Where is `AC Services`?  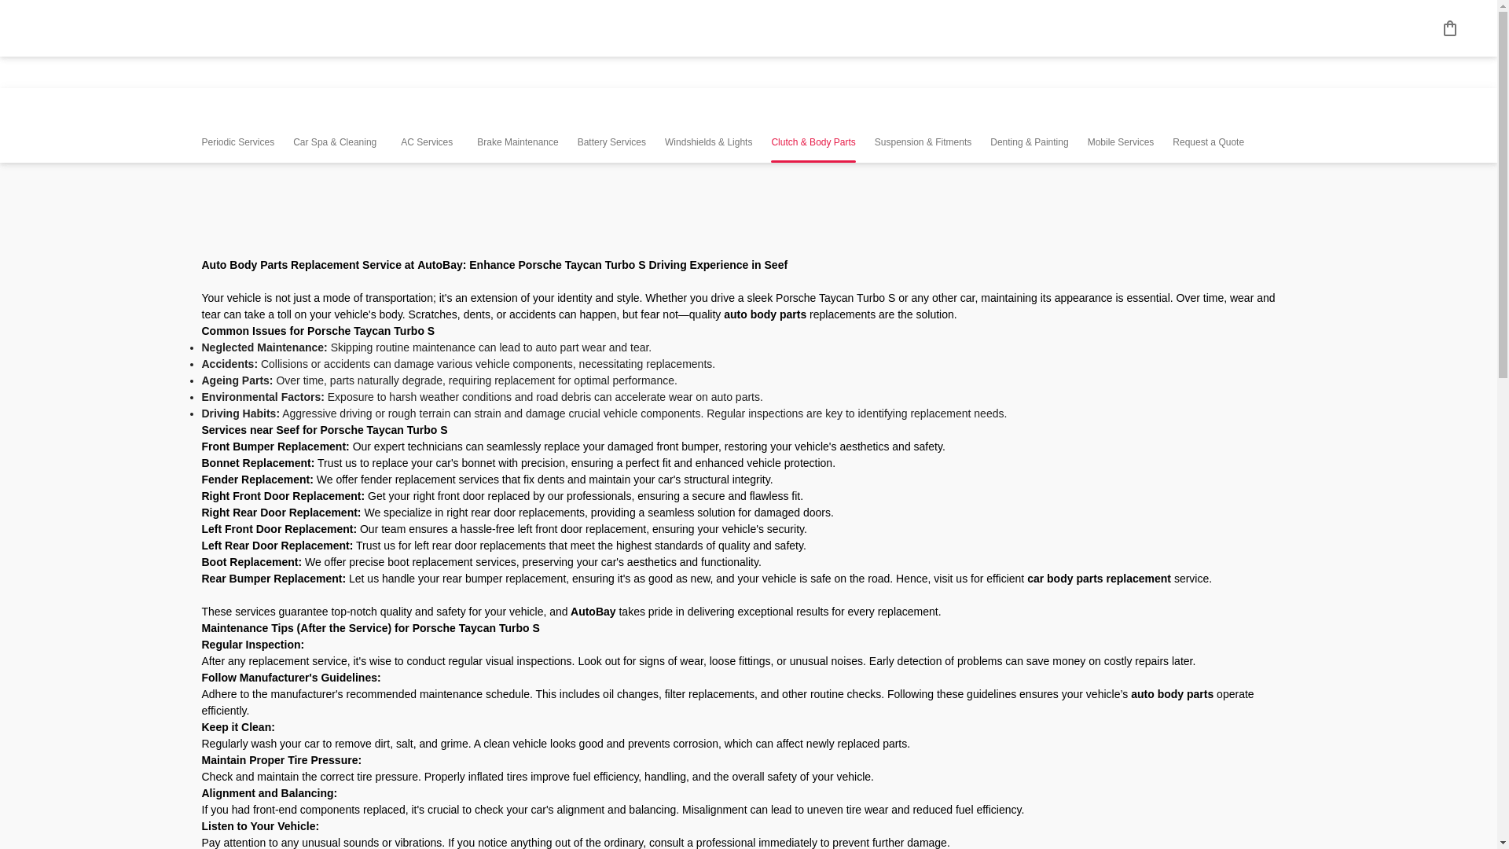
AC Services is located at coordinates (427, 126).